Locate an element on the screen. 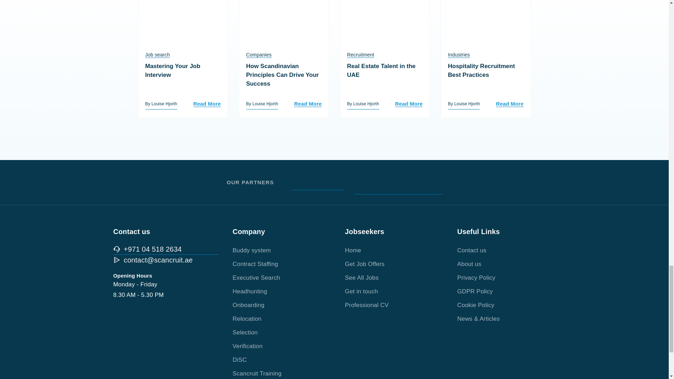  Blog picture size is located at coordinates (284, 21).